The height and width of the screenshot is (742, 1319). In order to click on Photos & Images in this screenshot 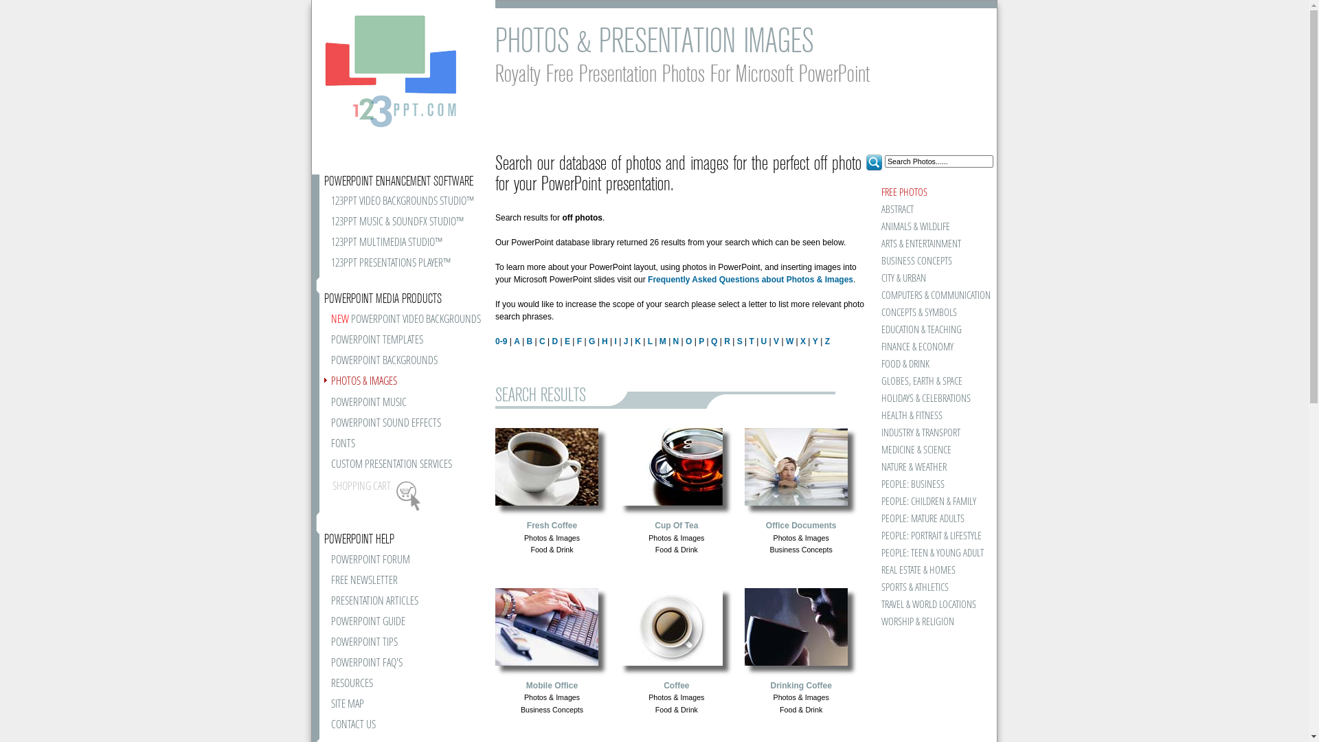, I will do `click(676, 697)`.